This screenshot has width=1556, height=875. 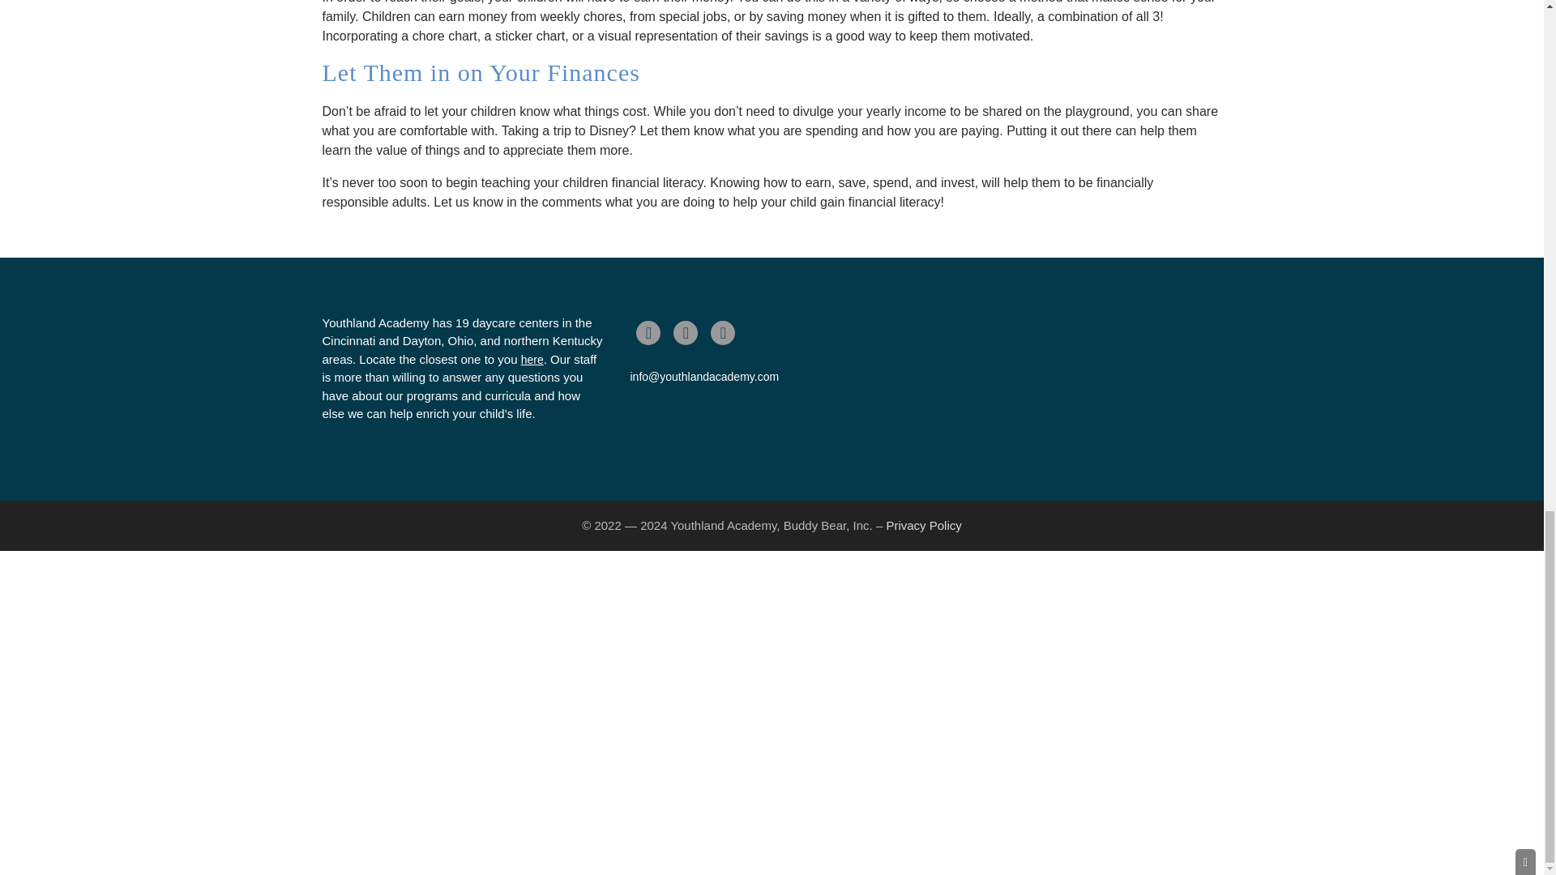 I want to click on facebook, so click(x=648, y=332).